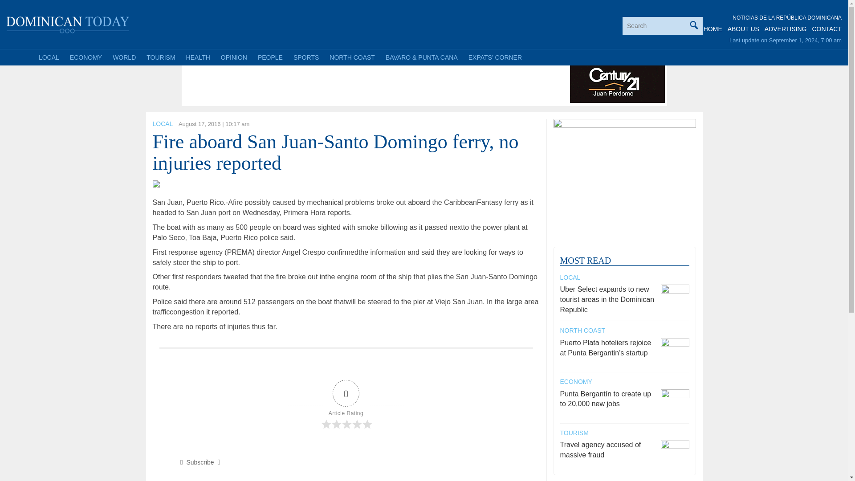  I want to click on TOURISM, so click(160, 57).